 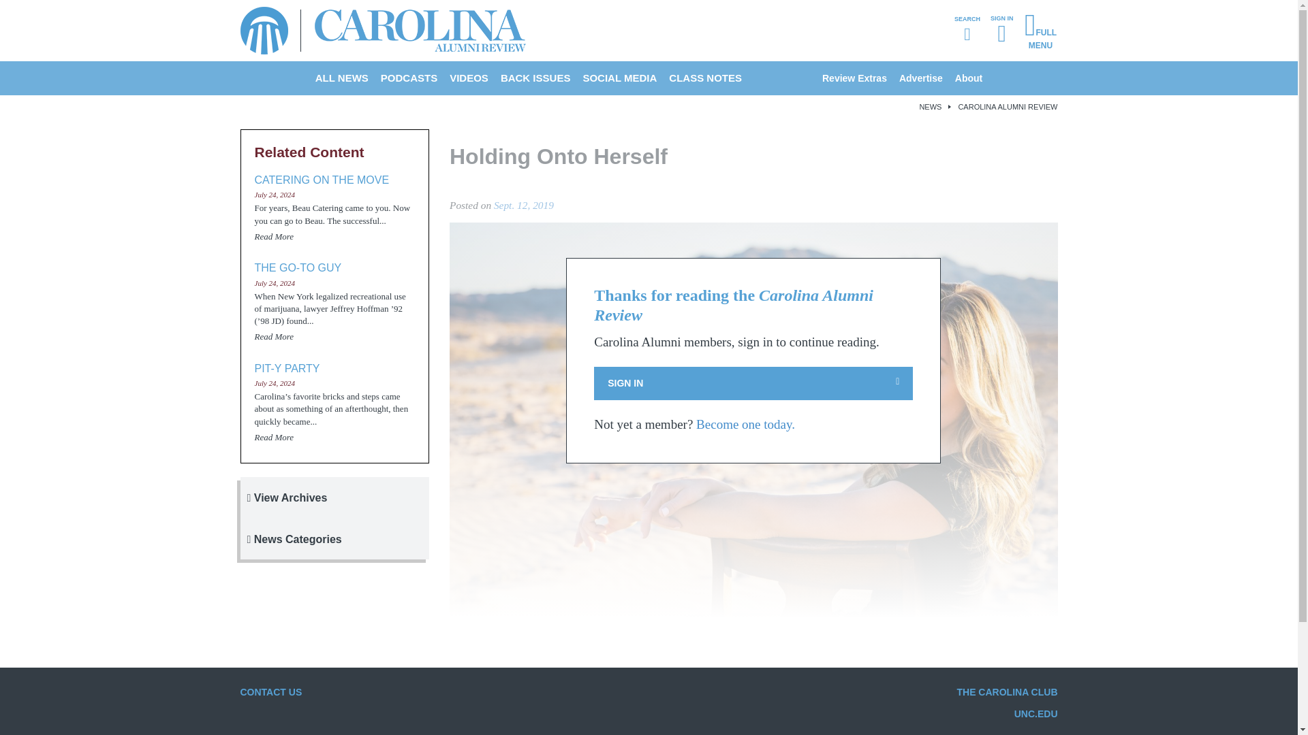 I want to click on BACK ISSUES, so click(x=535, y=78).